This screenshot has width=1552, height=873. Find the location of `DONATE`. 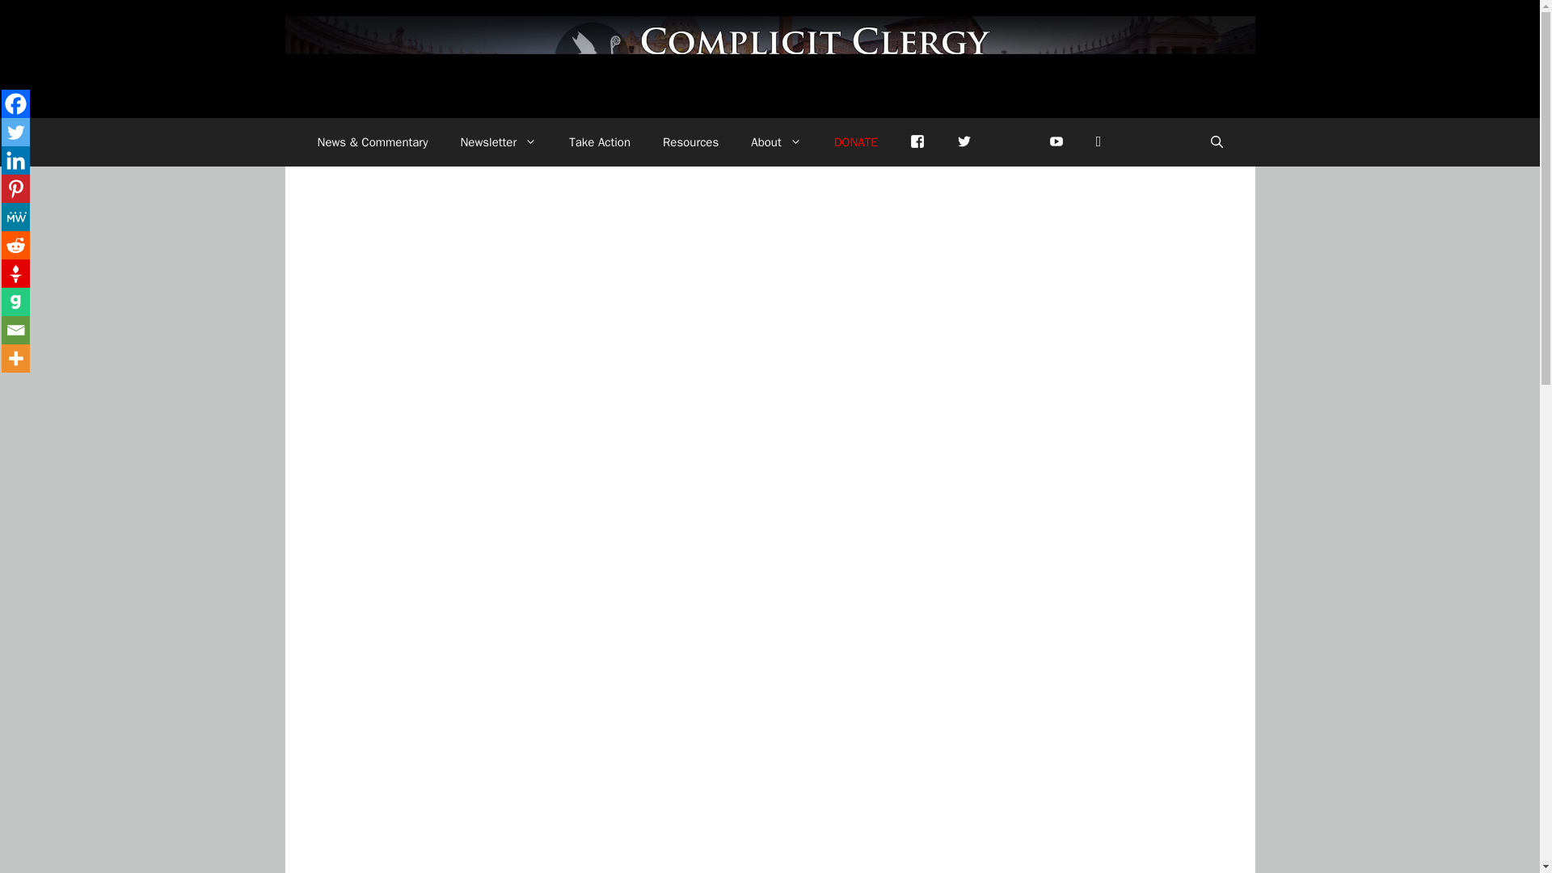

DONATE is located at coordinates (855, 142).